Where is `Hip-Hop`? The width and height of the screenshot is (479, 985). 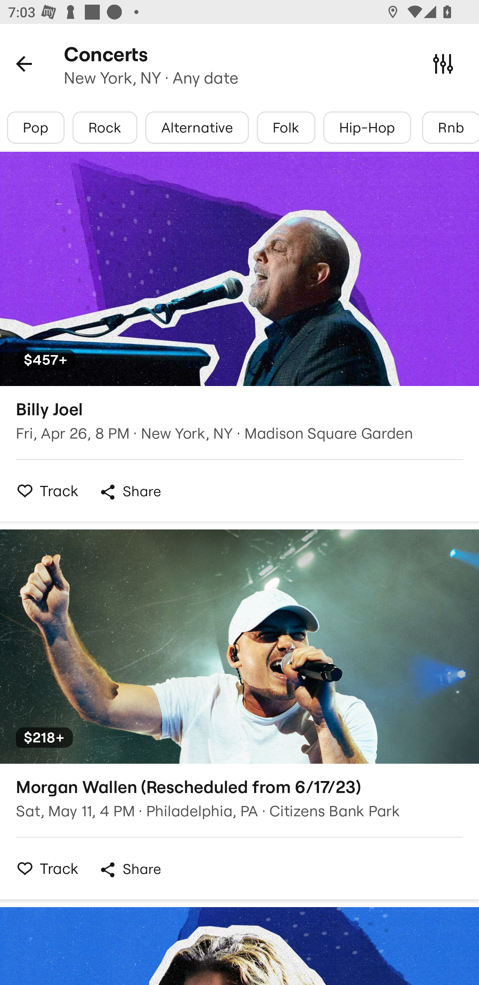 Hip-Hop is located at coordinates (367, 127).